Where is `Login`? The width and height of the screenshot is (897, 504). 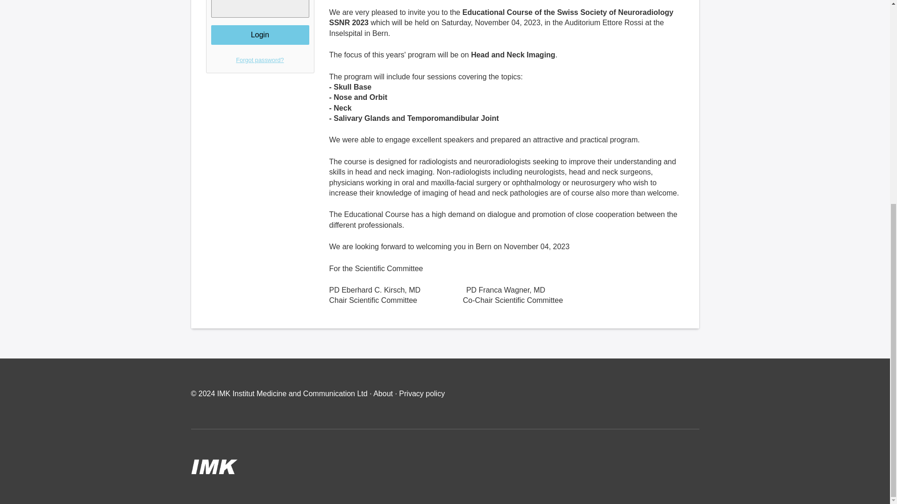 Login is located at coordinates (260, 35).